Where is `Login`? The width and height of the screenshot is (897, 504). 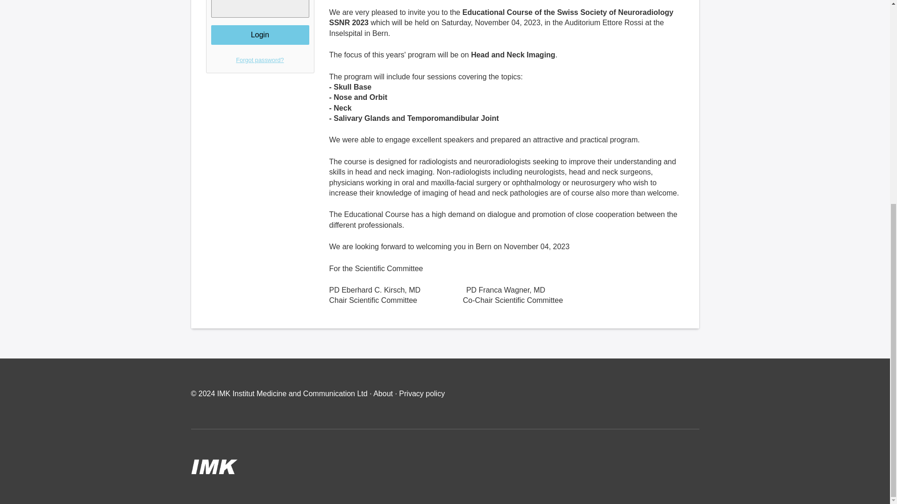 Login is located at coordinates (260, 35).